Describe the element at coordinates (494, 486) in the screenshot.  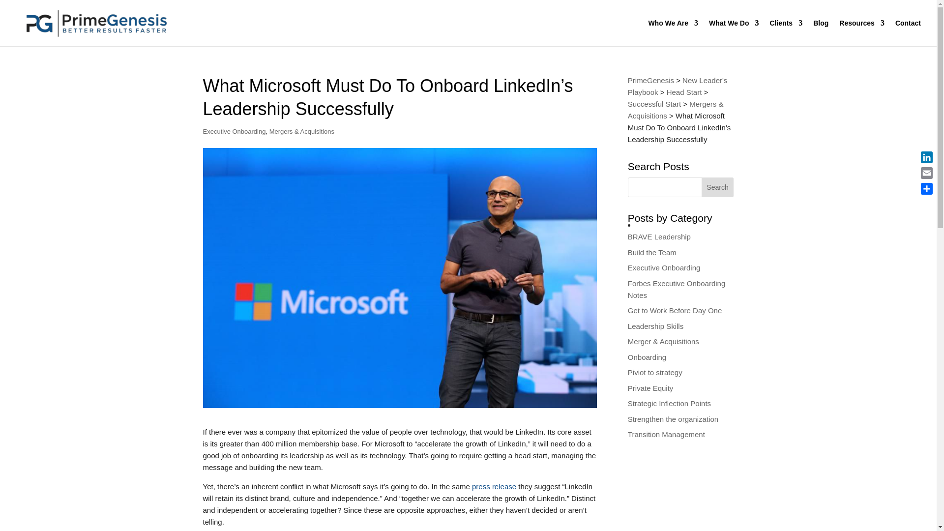
I see `press release` at that location.